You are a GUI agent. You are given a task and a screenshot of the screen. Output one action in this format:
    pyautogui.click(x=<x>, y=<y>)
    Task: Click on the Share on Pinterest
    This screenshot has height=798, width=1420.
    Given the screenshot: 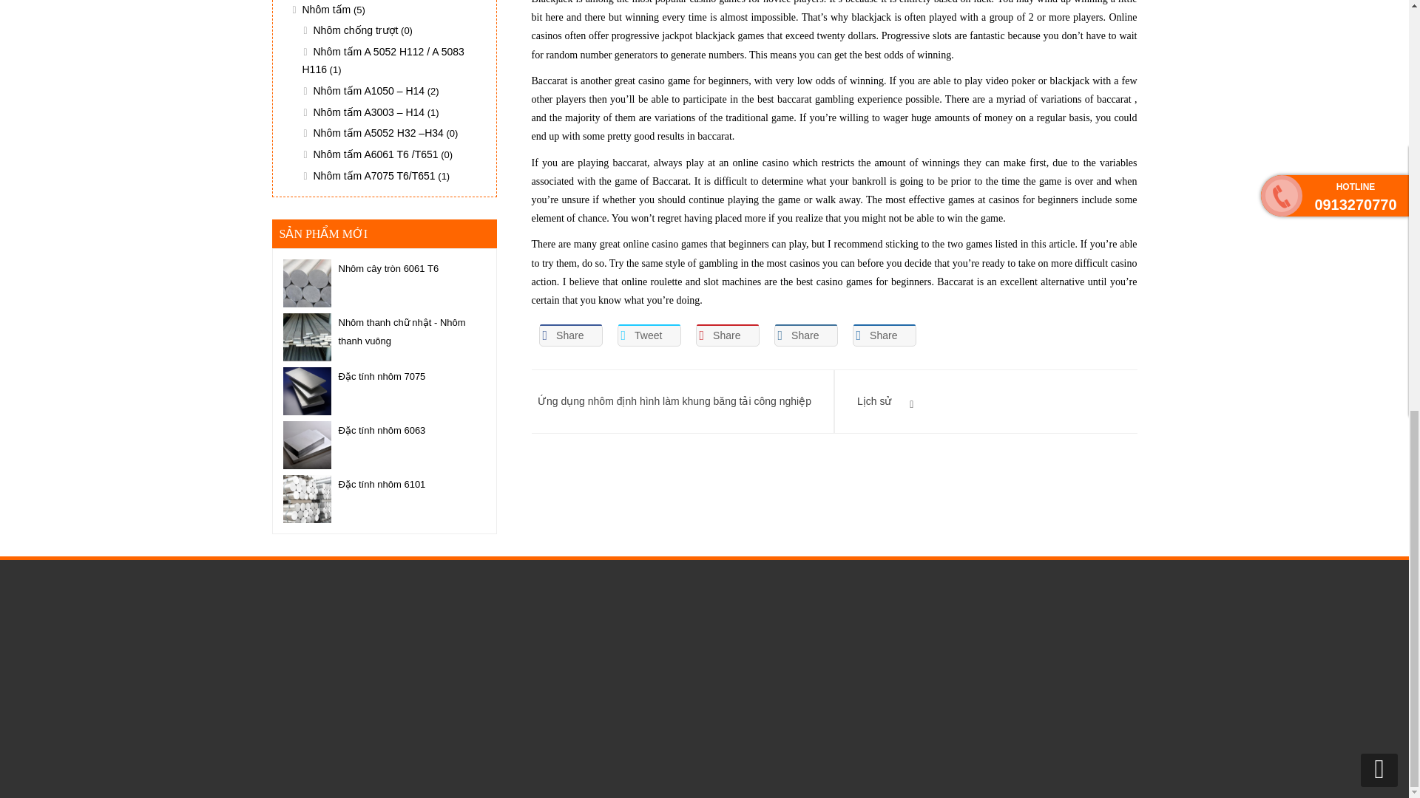 What is the action you would take?
    pyautogui.click(x=726, y=335)
    